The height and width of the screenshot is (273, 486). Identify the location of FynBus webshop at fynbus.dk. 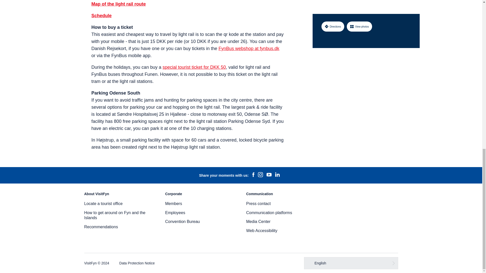
(249, 49).